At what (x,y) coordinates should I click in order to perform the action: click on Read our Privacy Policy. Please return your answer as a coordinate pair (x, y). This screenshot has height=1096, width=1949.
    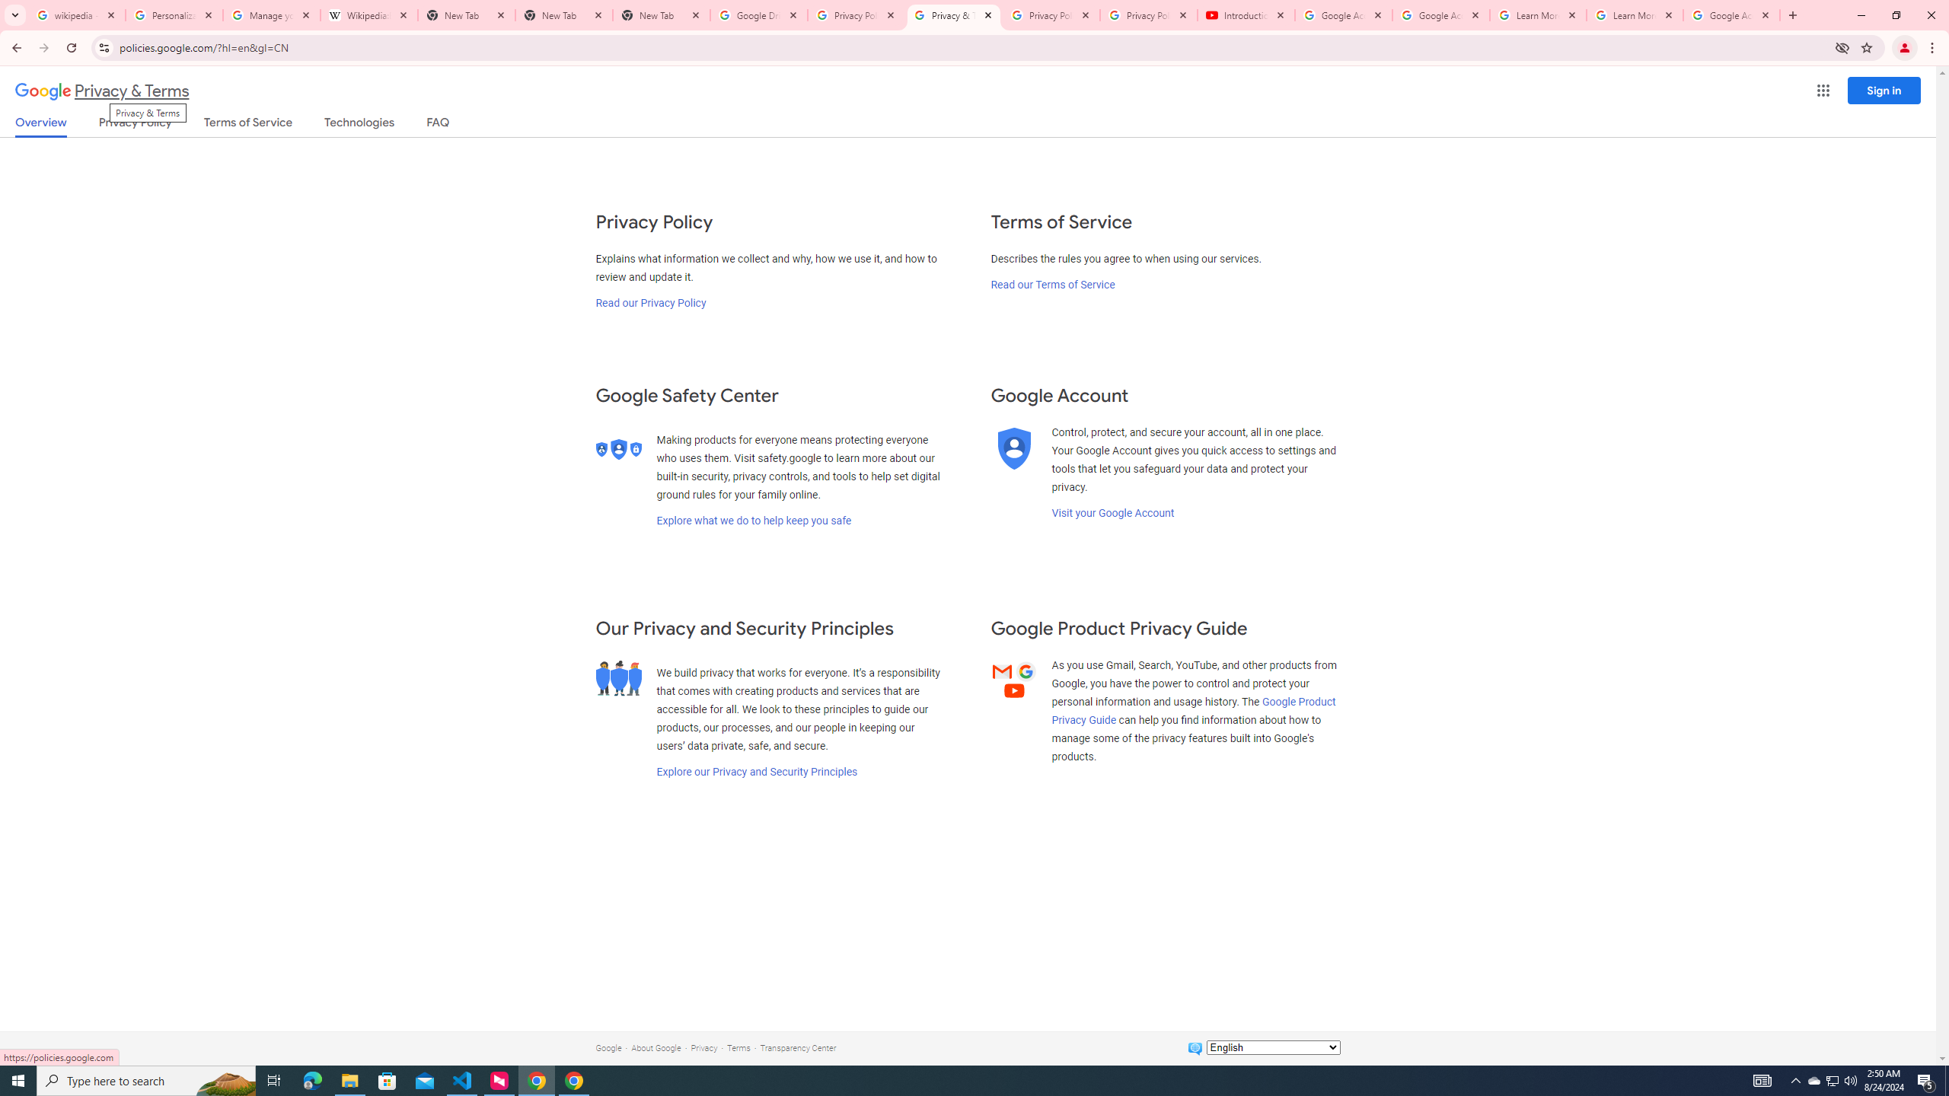
    Looking at the image, I should click on (649, 303).